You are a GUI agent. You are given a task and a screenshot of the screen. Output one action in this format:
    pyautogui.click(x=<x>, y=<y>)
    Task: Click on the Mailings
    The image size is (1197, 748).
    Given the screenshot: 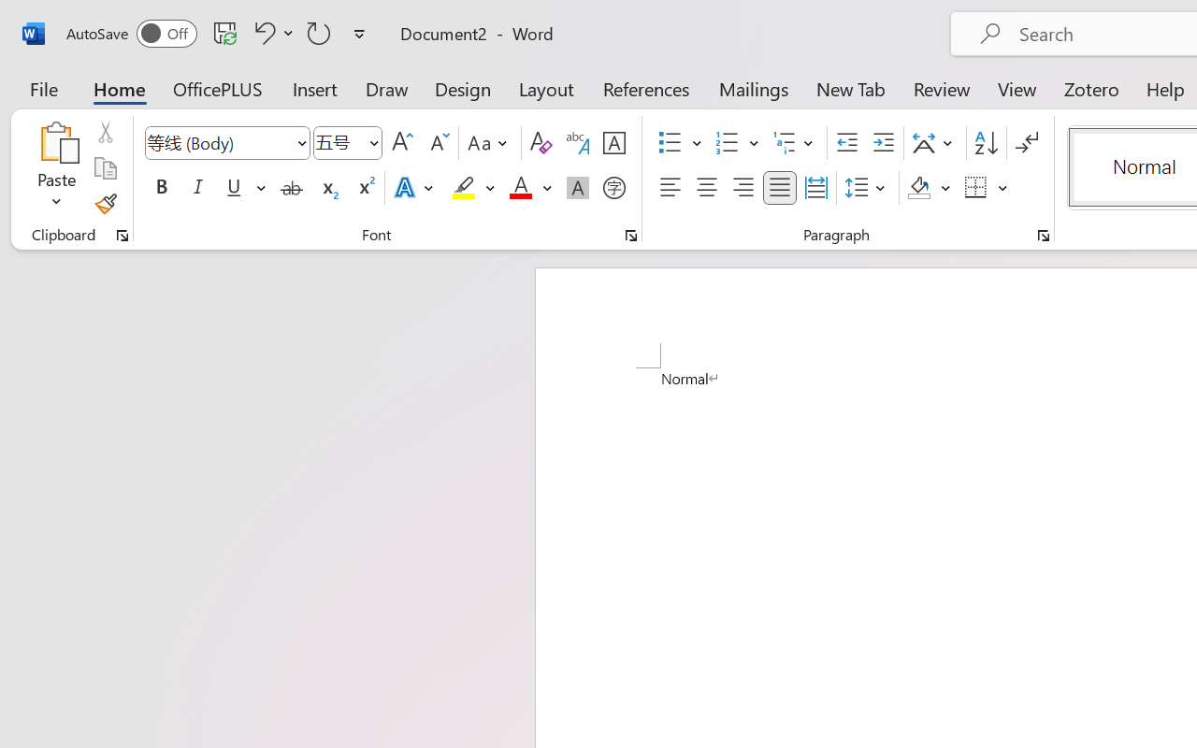 What is the action you would take?
    pyautogui.click(x=754, y=88)
    